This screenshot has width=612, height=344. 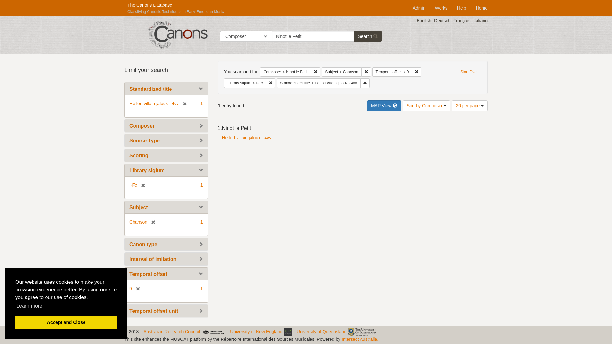 I want to click on Admin, so click(x=419, y=6).